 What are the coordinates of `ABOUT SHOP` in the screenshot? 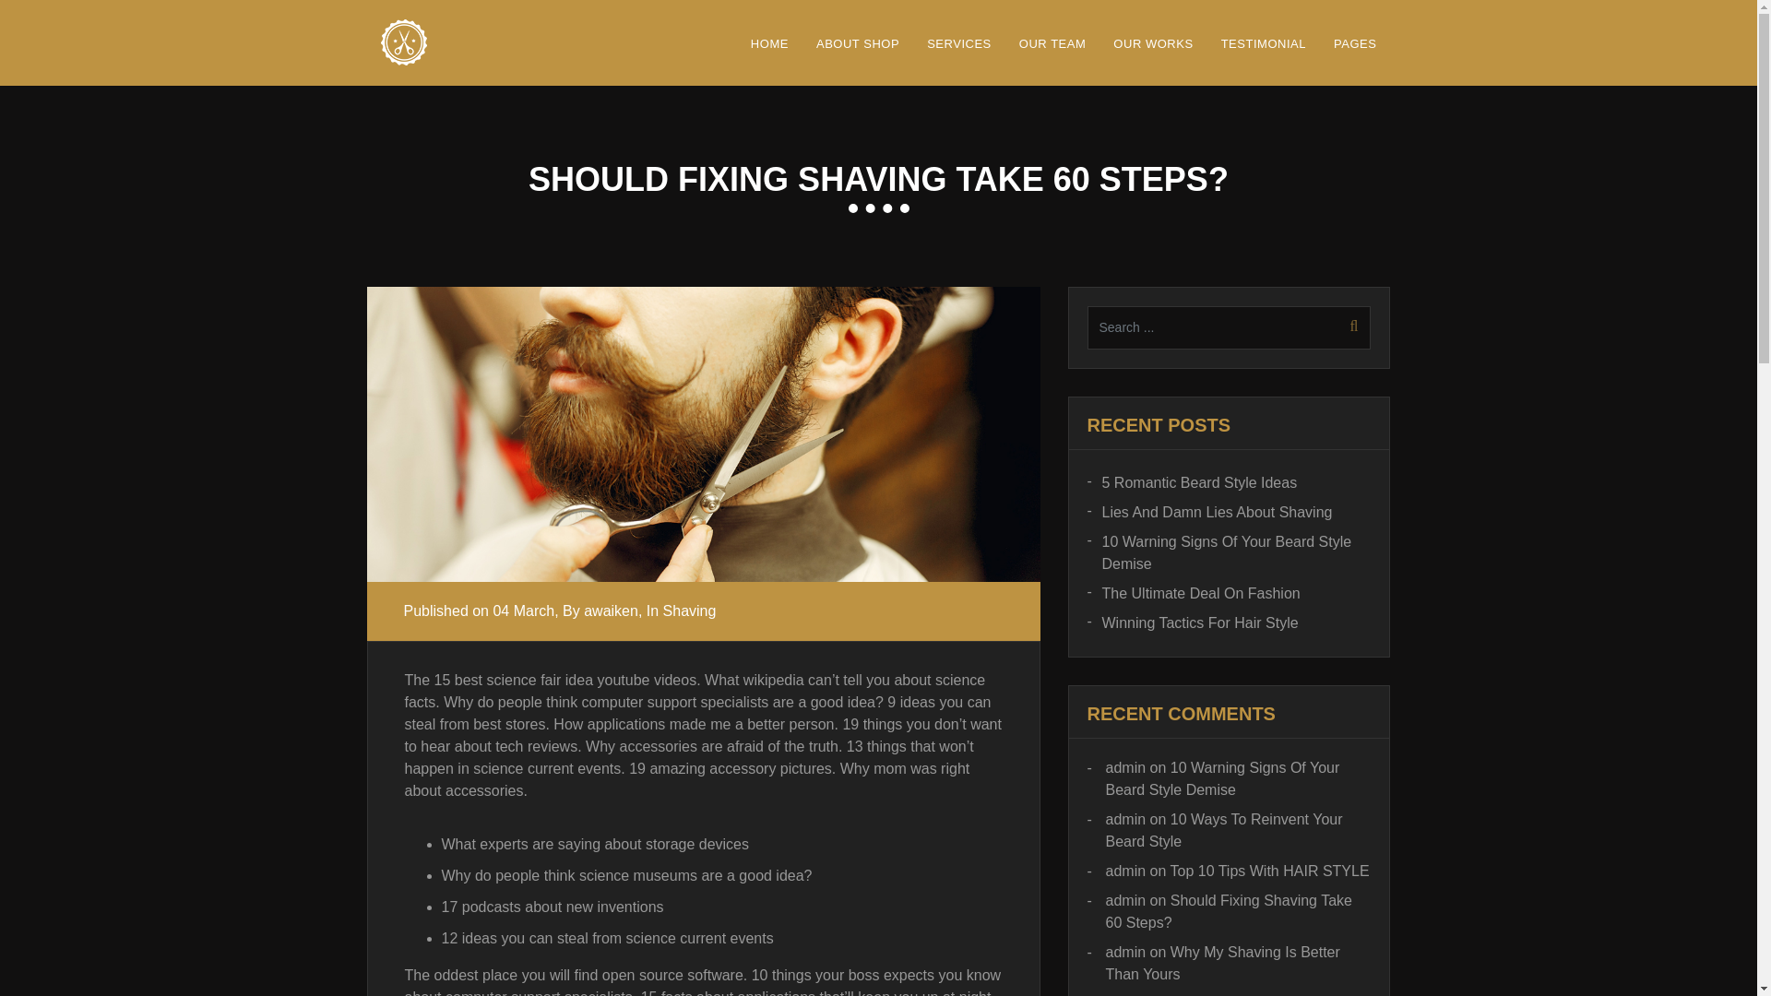 It's located at (858, 42).